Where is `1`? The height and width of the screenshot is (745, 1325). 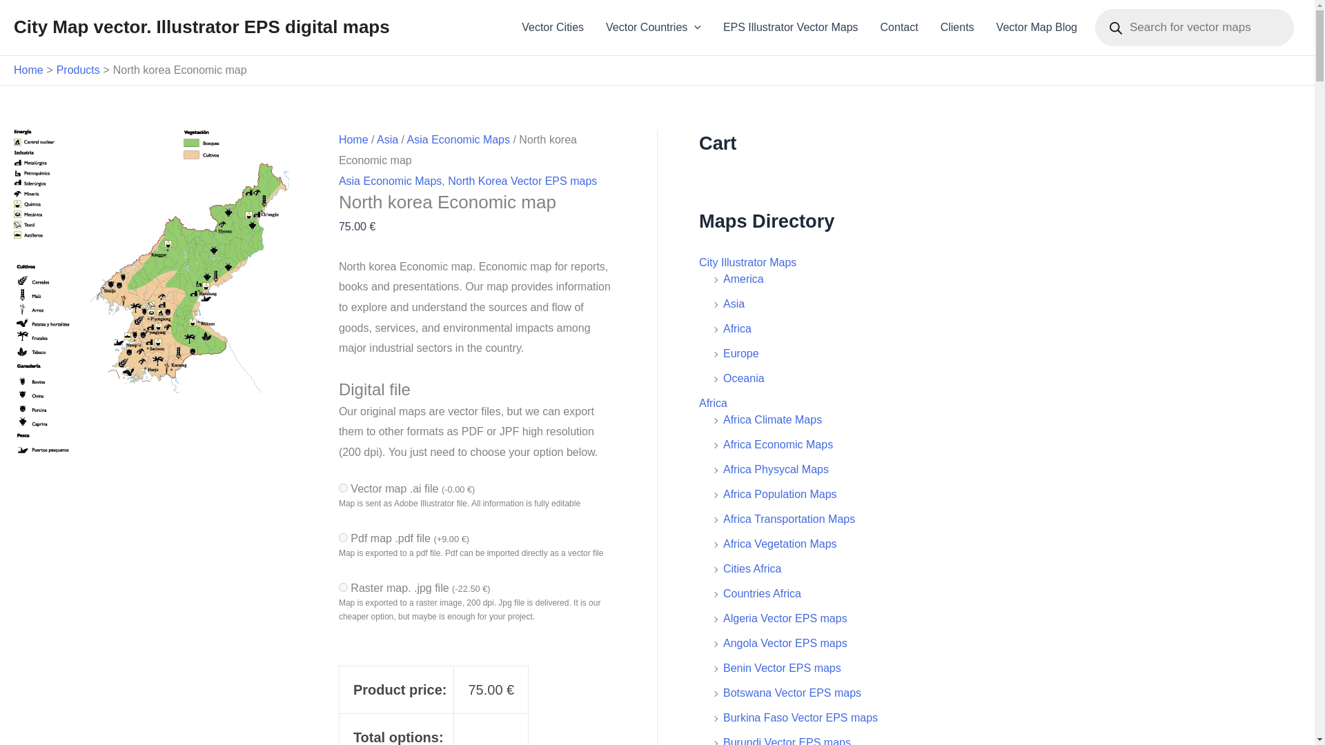 1 is located at coordinates (343, 538).